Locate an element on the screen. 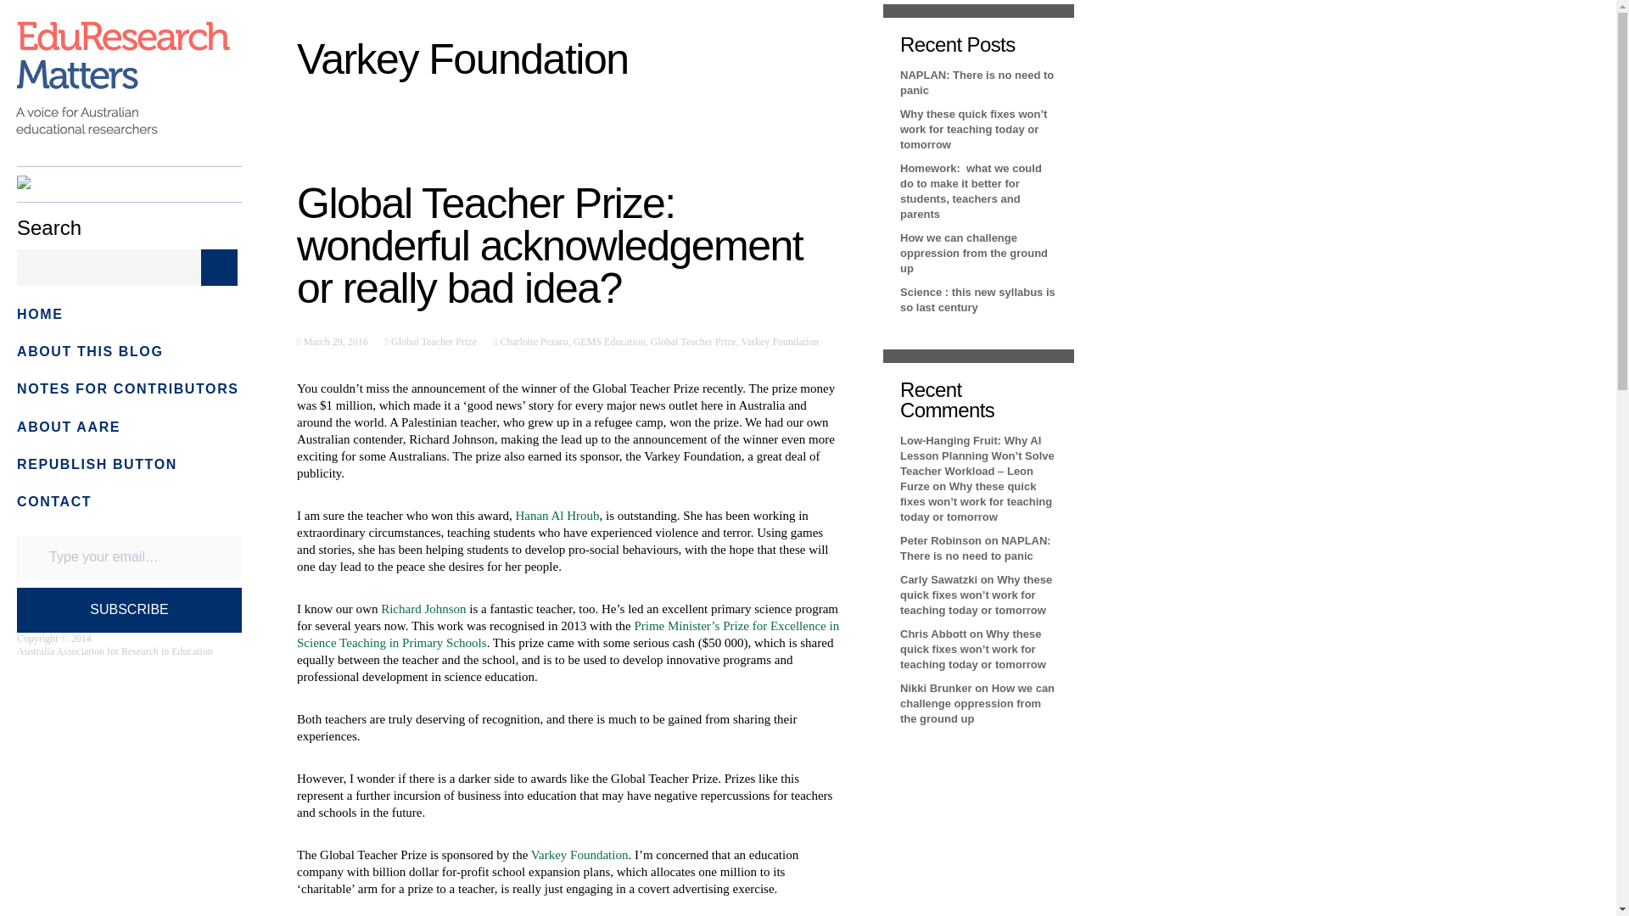 This screenshot has width=1629, height=916. Carly Sawatzki is located at coordinates (938, 580).